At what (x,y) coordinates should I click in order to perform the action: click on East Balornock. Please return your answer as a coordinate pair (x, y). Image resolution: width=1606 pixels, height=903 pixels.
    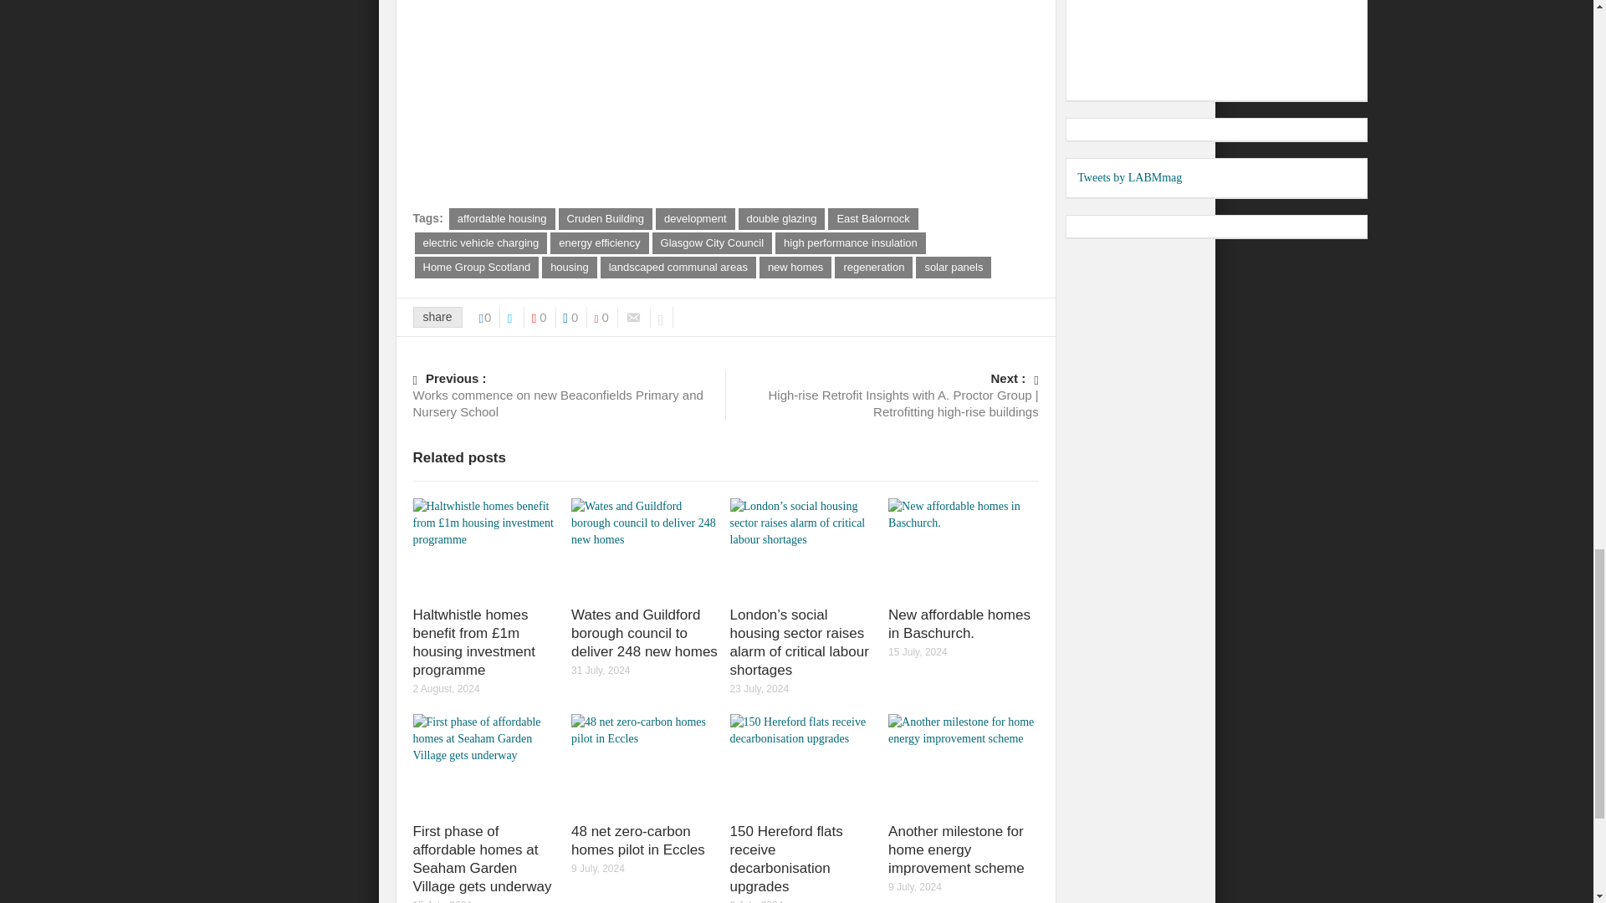
    Looking at the image, I should click on (872, 219).